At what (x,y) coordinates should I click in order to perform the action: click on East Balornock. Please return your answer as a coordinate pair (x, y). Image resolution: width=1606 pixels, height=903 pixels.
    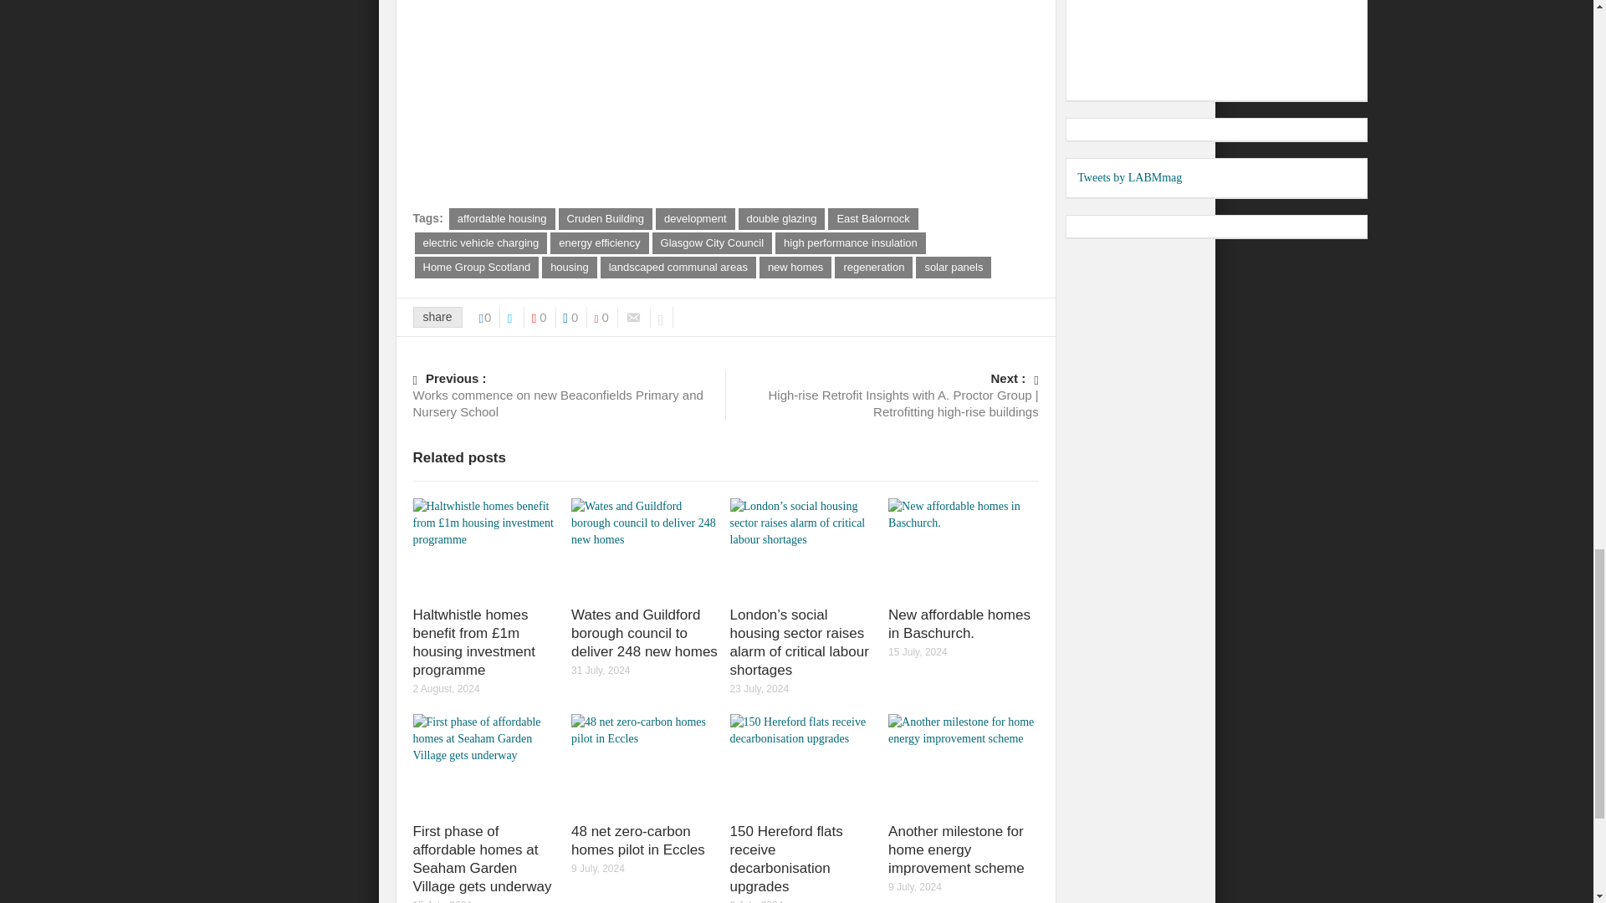
    Looking at the image, I should click on (872, 219).